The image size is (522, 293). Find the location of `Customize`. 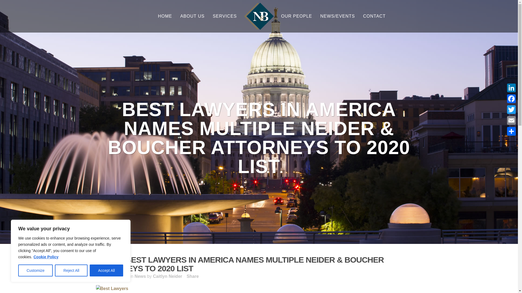

Customize is located at coordinates (35, 270).